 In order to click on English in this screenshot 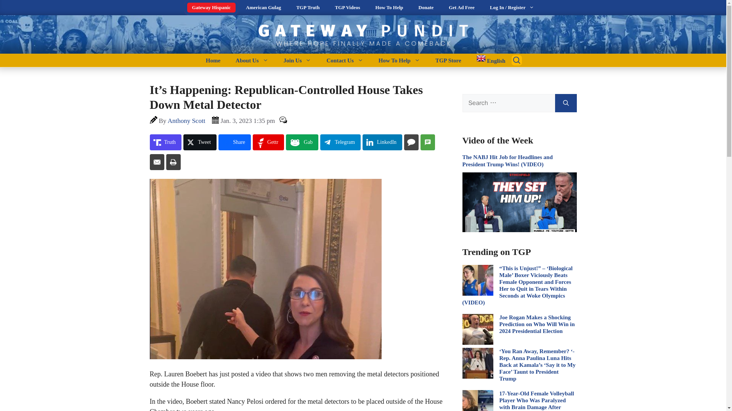, I will do `click(487, 60)`.